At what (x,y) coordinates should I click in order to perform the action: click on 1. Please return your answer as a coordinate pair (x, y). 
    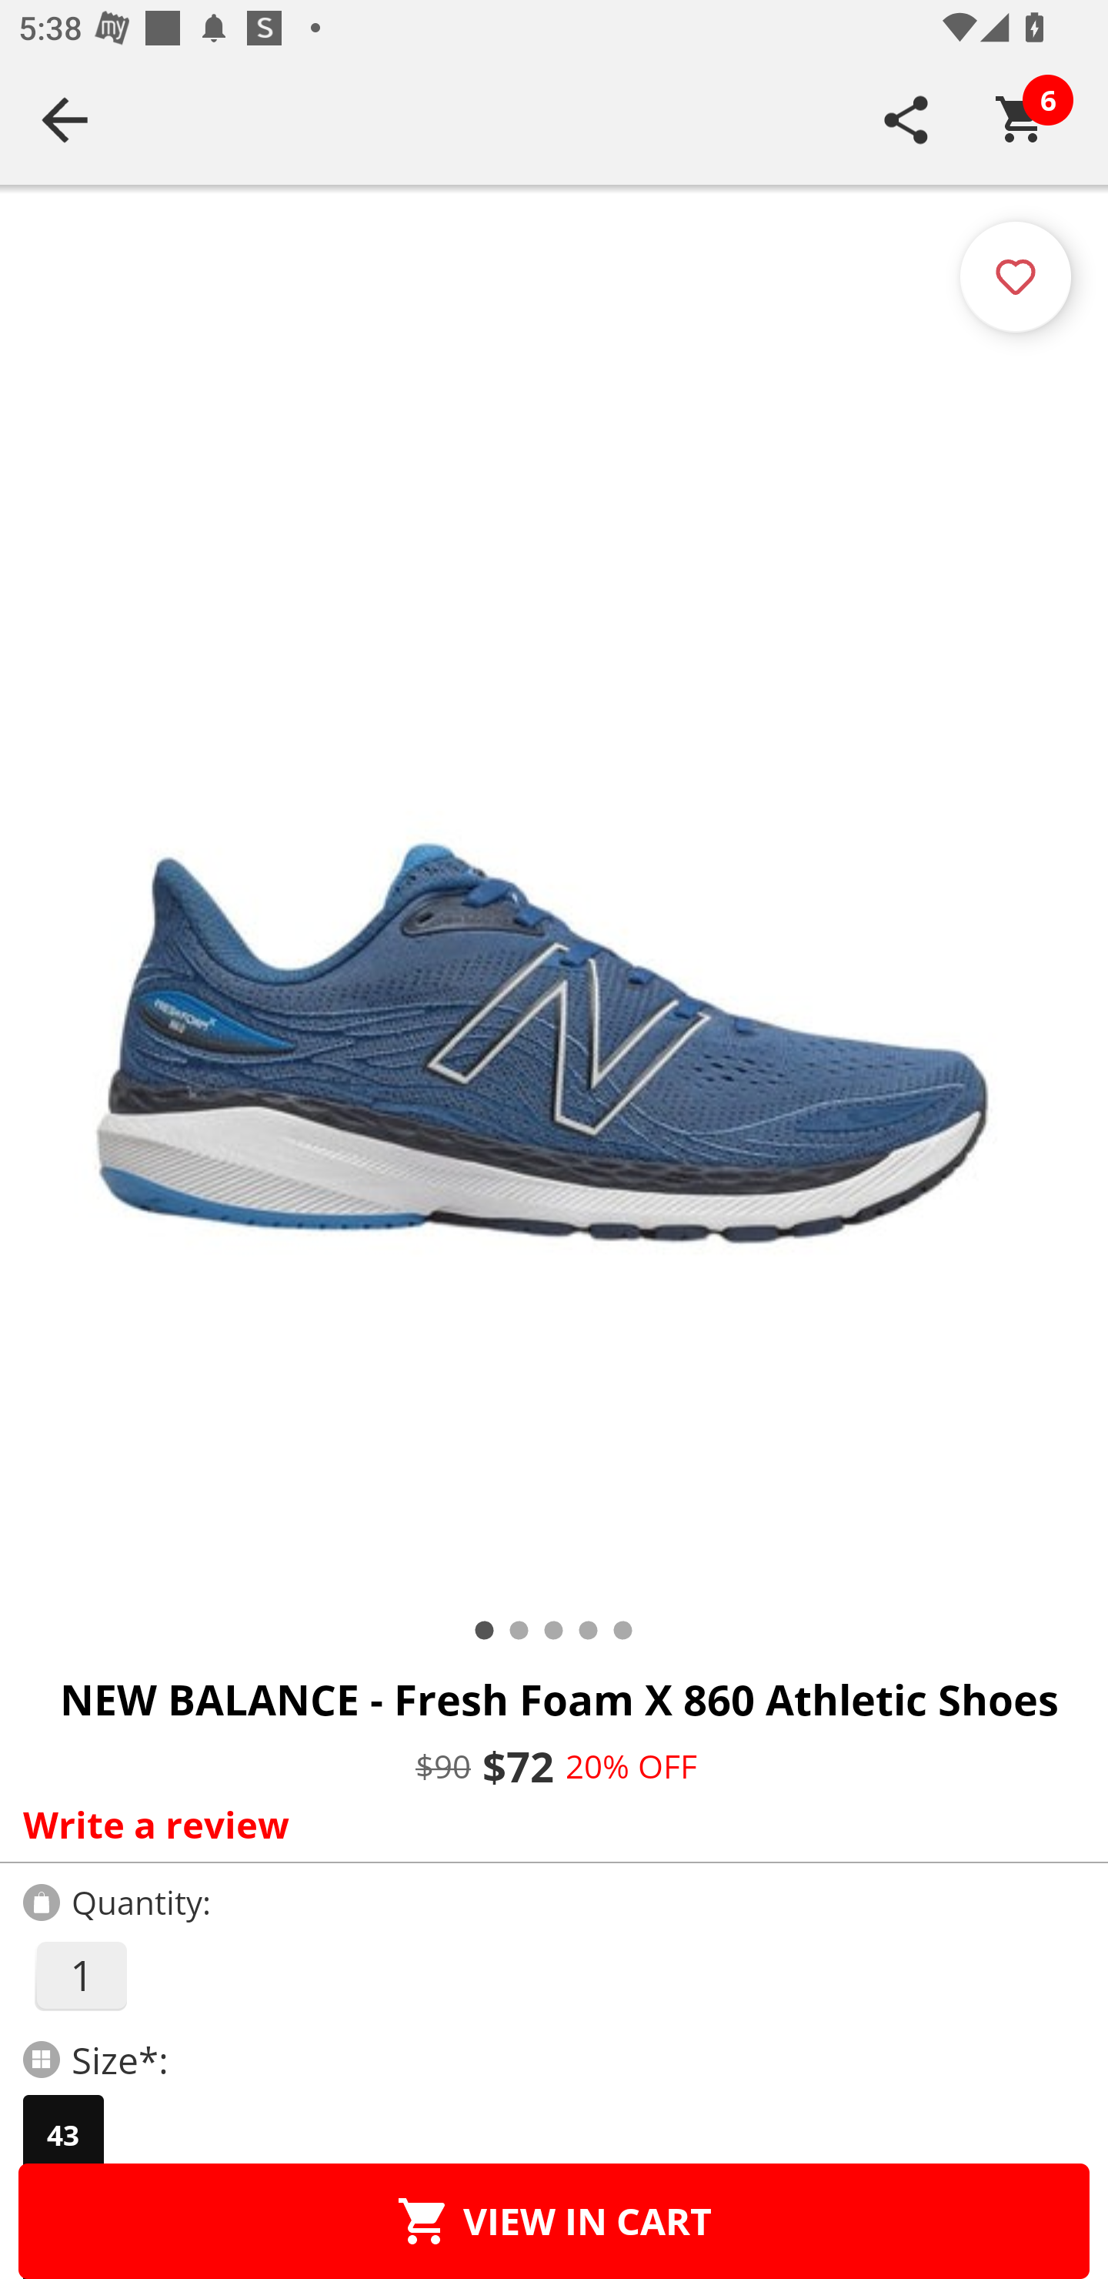
    Looking at the image, I should click on (80, 1976).